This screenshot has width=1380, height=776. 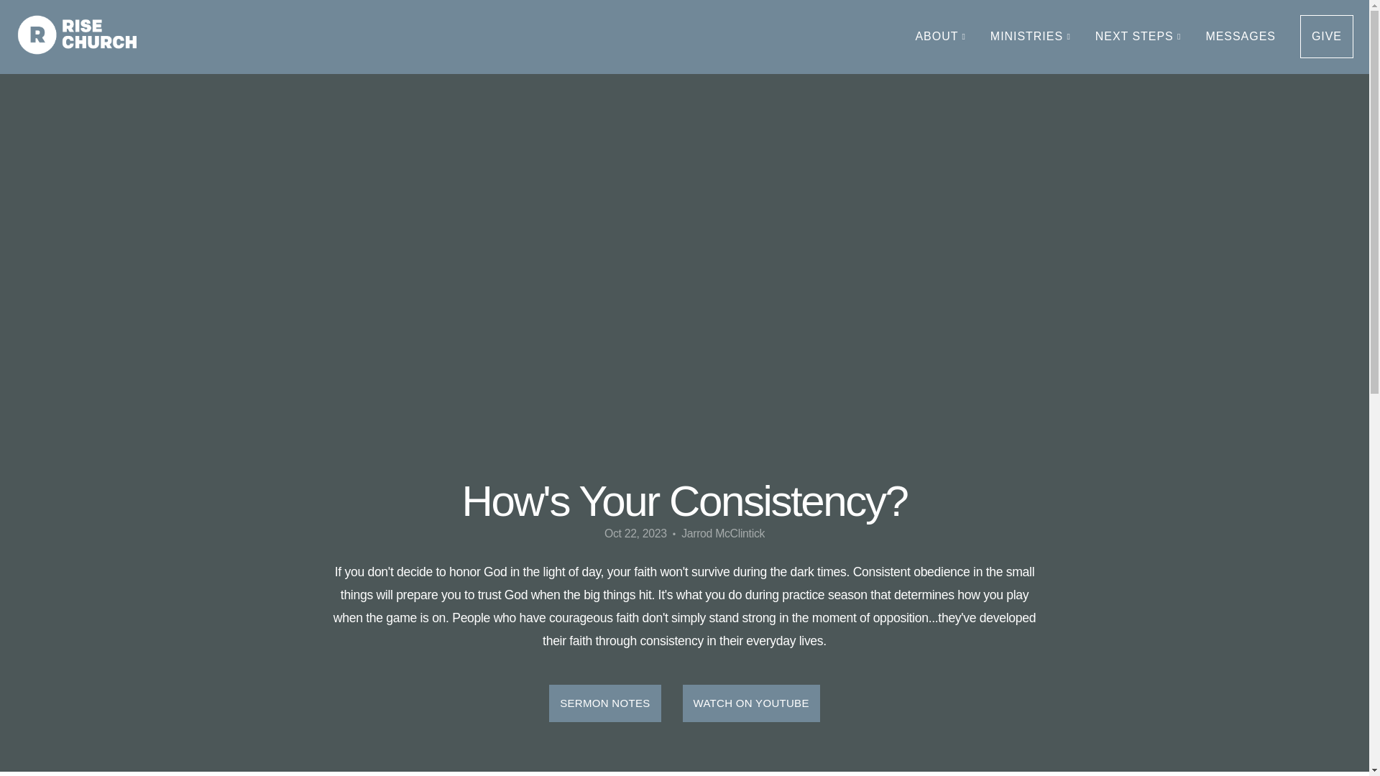 I want to click on GIVE, so click(x=1327, y=36).